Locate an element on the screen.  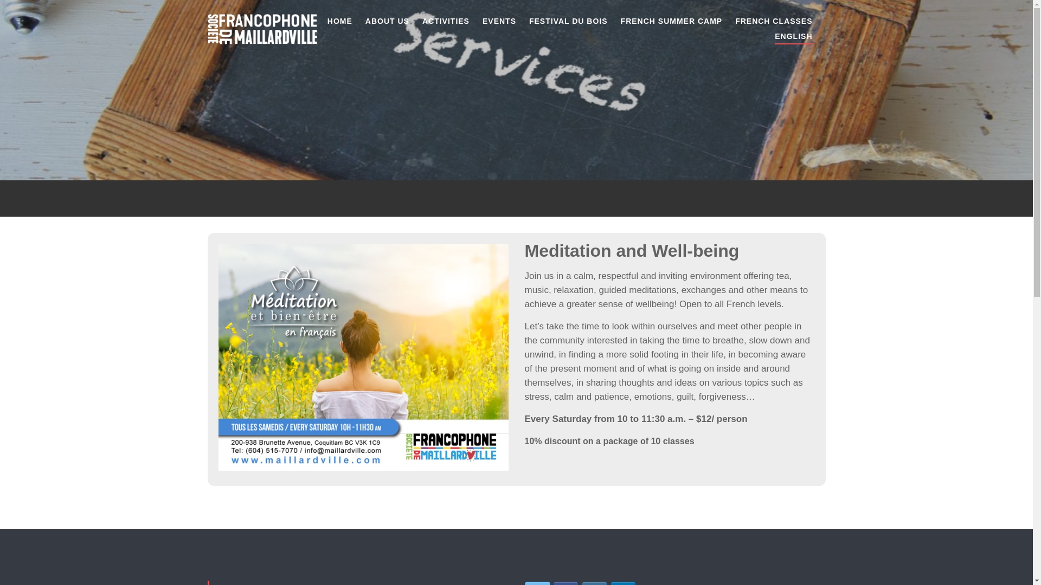
FRENCH SUMMER CAMP is located at coordinates (671, 23).